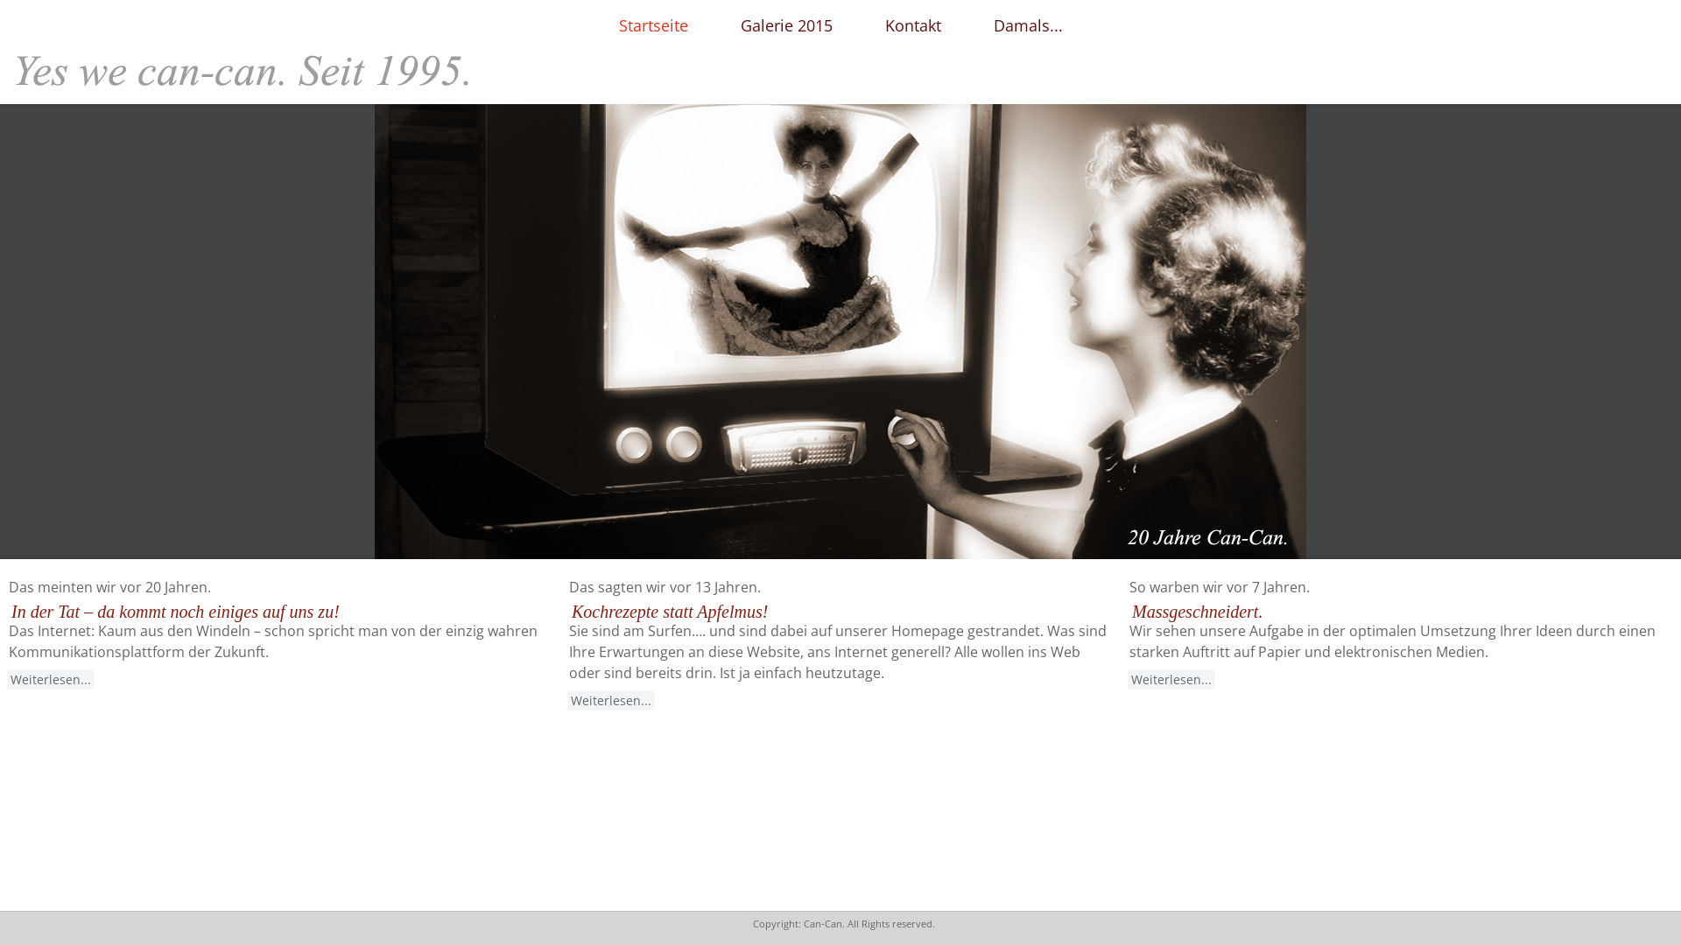 Image resolution: width=1681 pixels, height=945 pixels. What do you see at coordinates (1028, 26) in the screenshot?
I see `Damals...` at bounding box center [1028, 26].